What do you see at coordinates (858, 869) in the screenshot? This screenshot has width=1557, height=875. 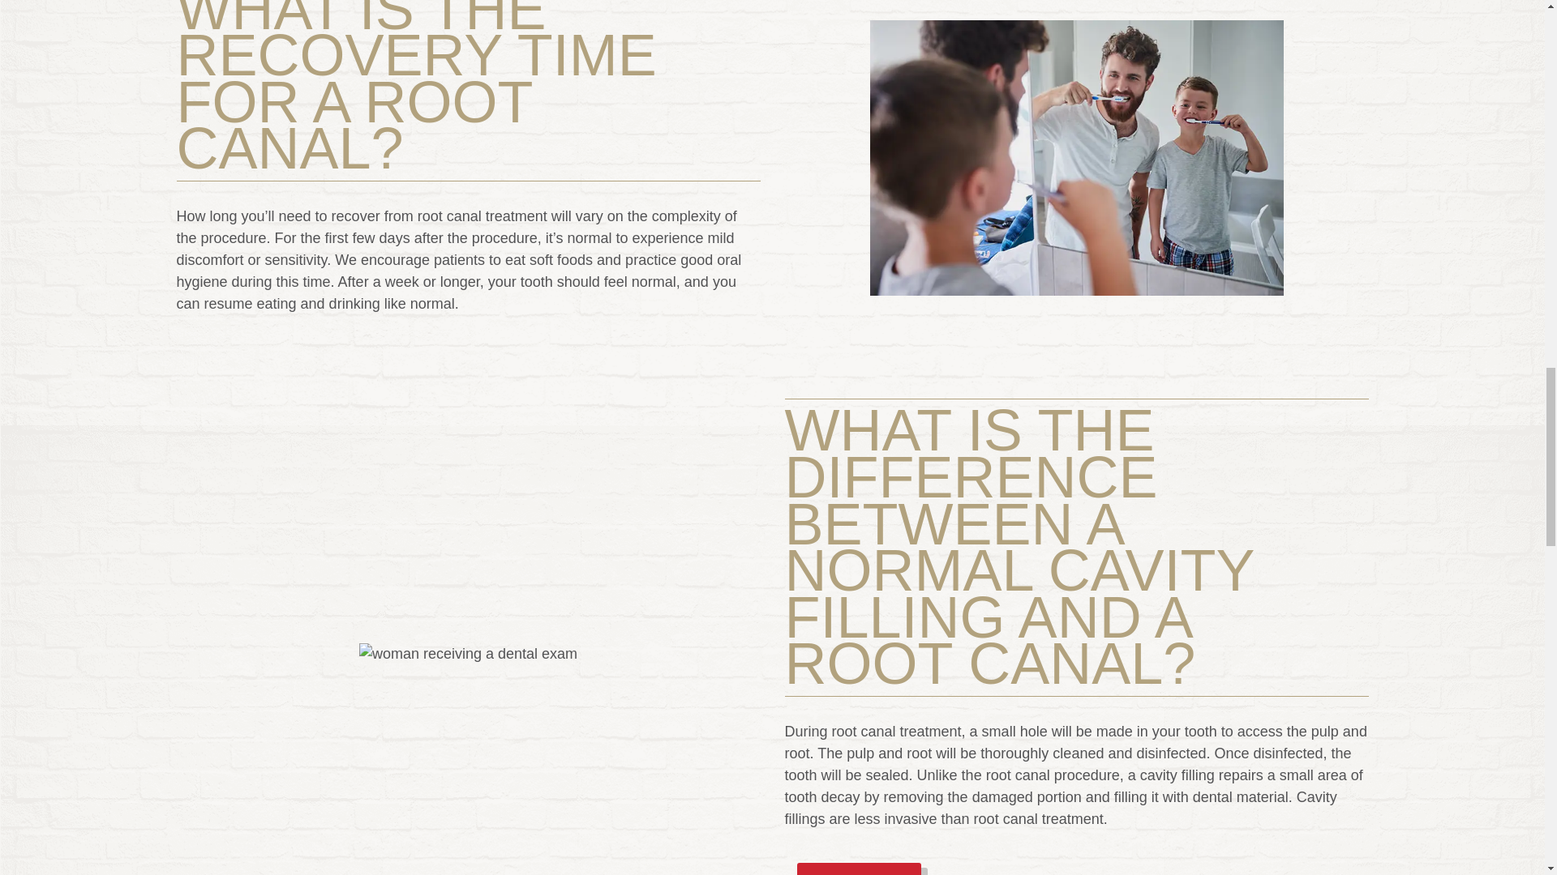 I see `CONTACT US` at bounding box center [858, 869].